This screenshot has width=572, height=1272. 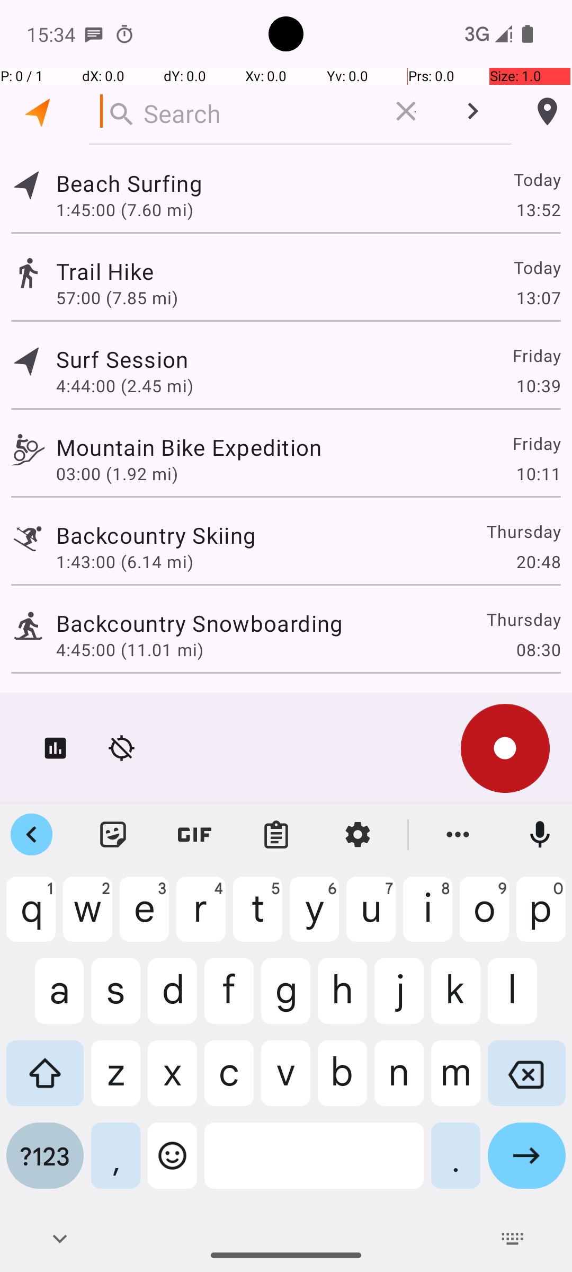 I want to click on Beach Surfing, so click(x=129, y=183).